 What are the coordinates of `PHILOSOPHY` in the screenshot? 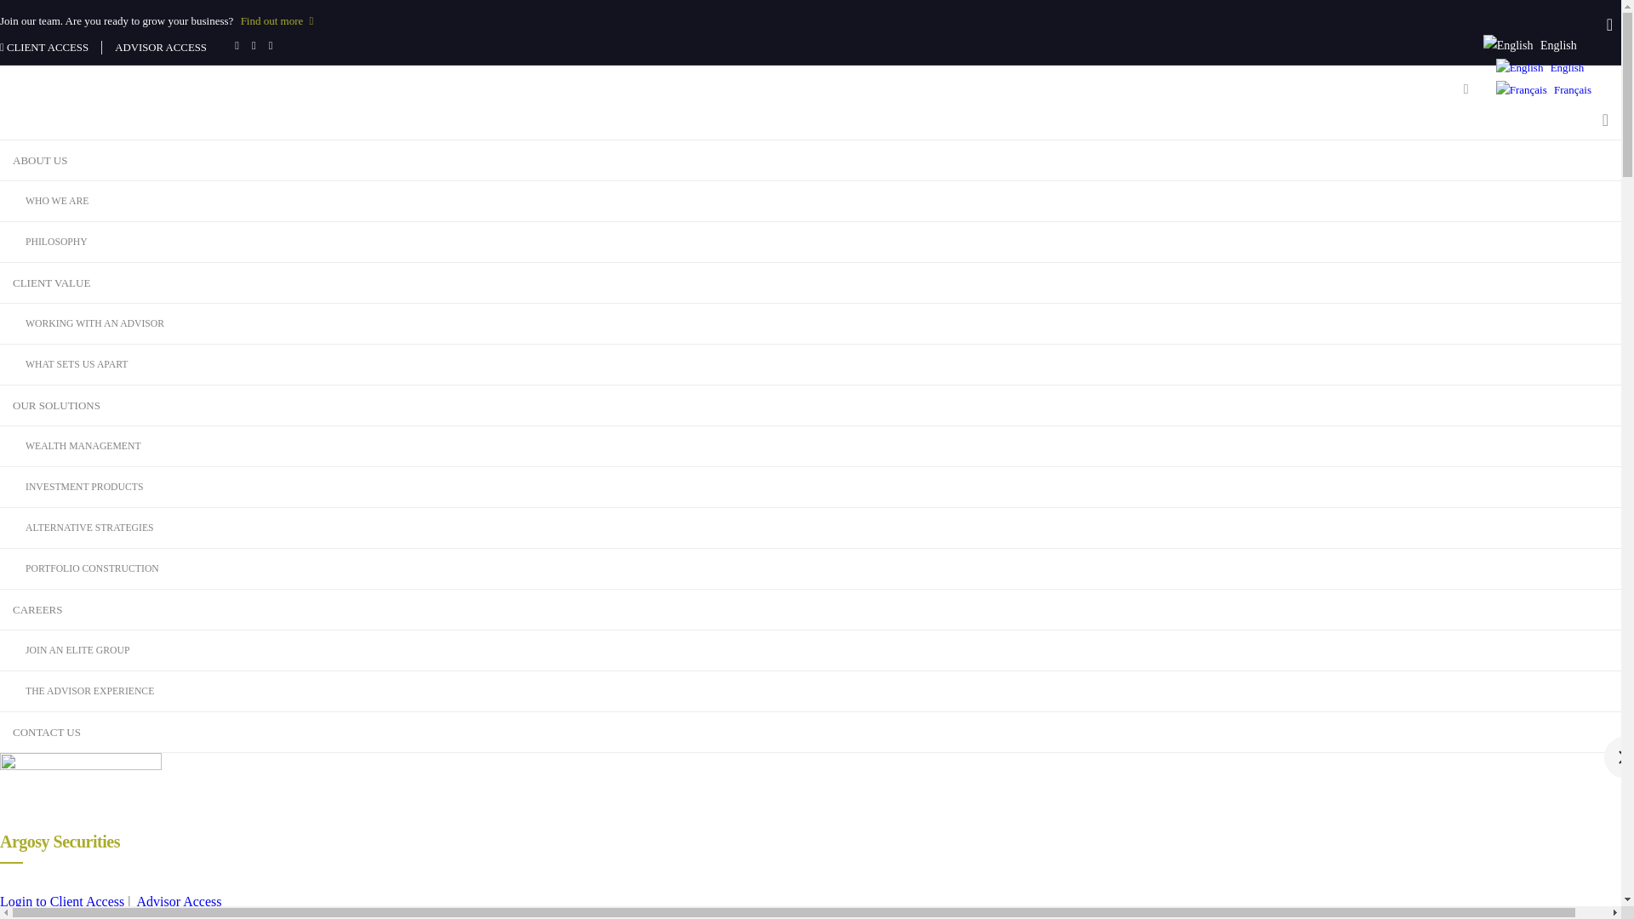 It's located at (810, 243).